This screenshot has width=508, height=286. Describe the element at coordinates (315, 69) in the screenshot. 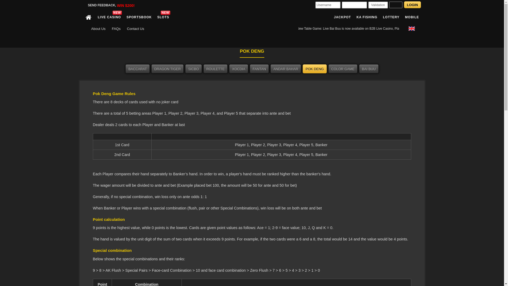

I see `POK DENG` at that location.